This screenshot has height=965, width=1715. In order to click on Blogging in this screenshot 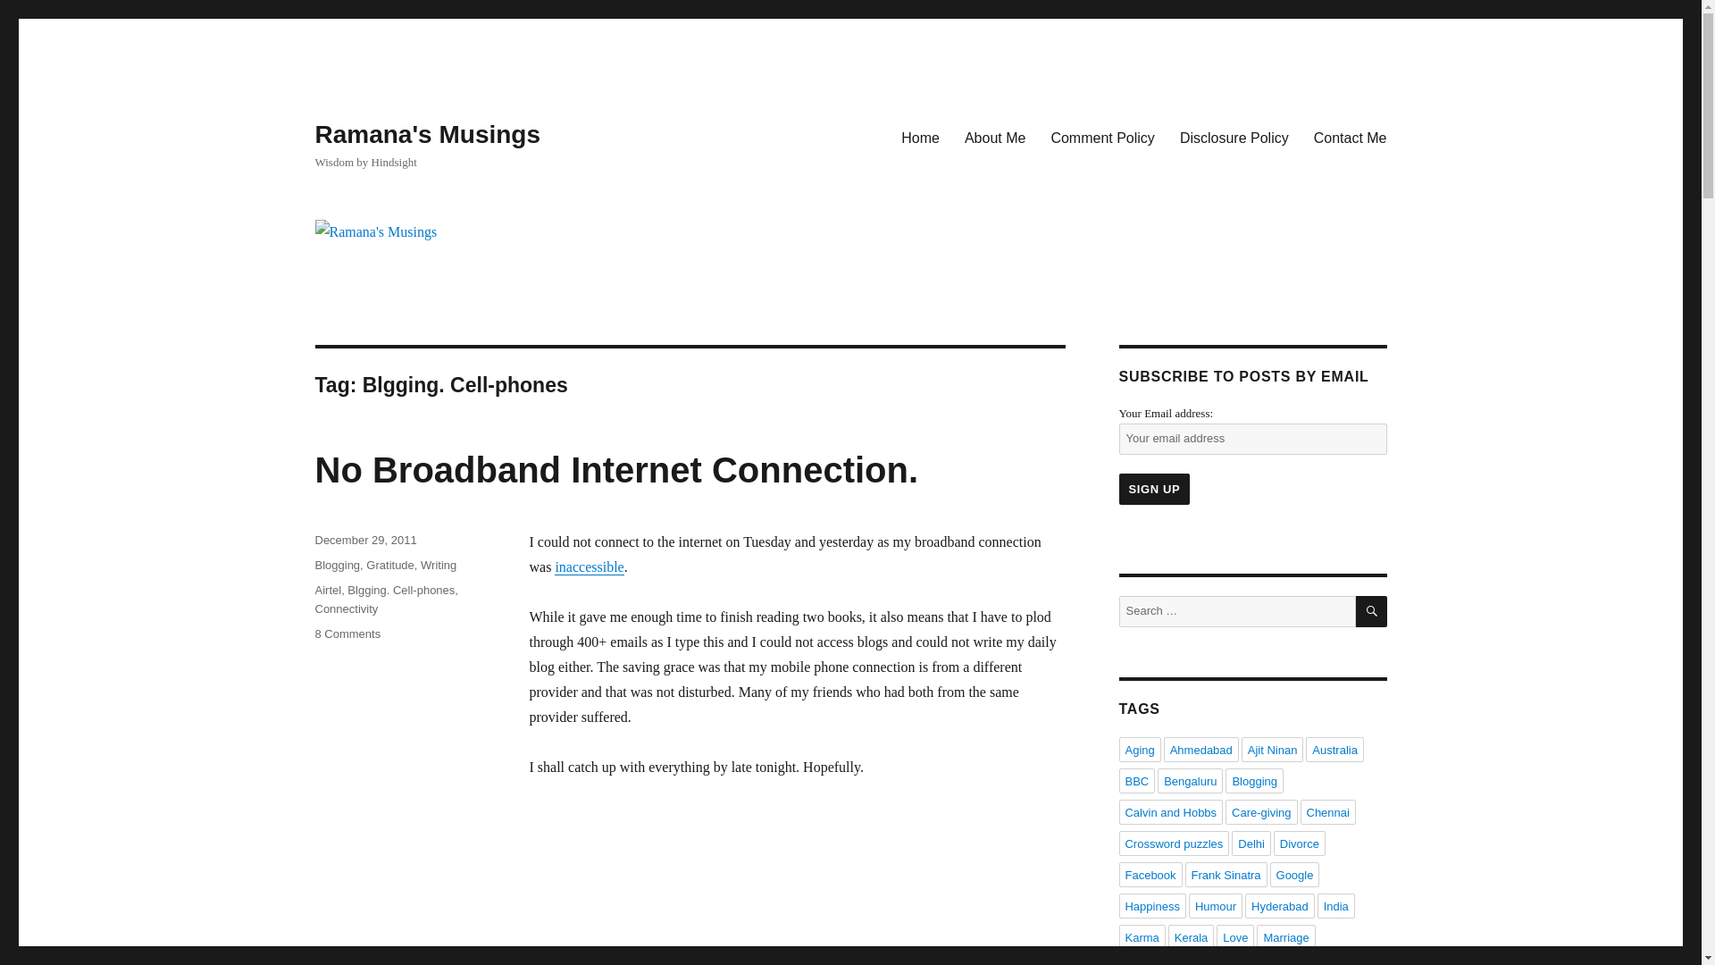, I will do `click(337, 565)`.